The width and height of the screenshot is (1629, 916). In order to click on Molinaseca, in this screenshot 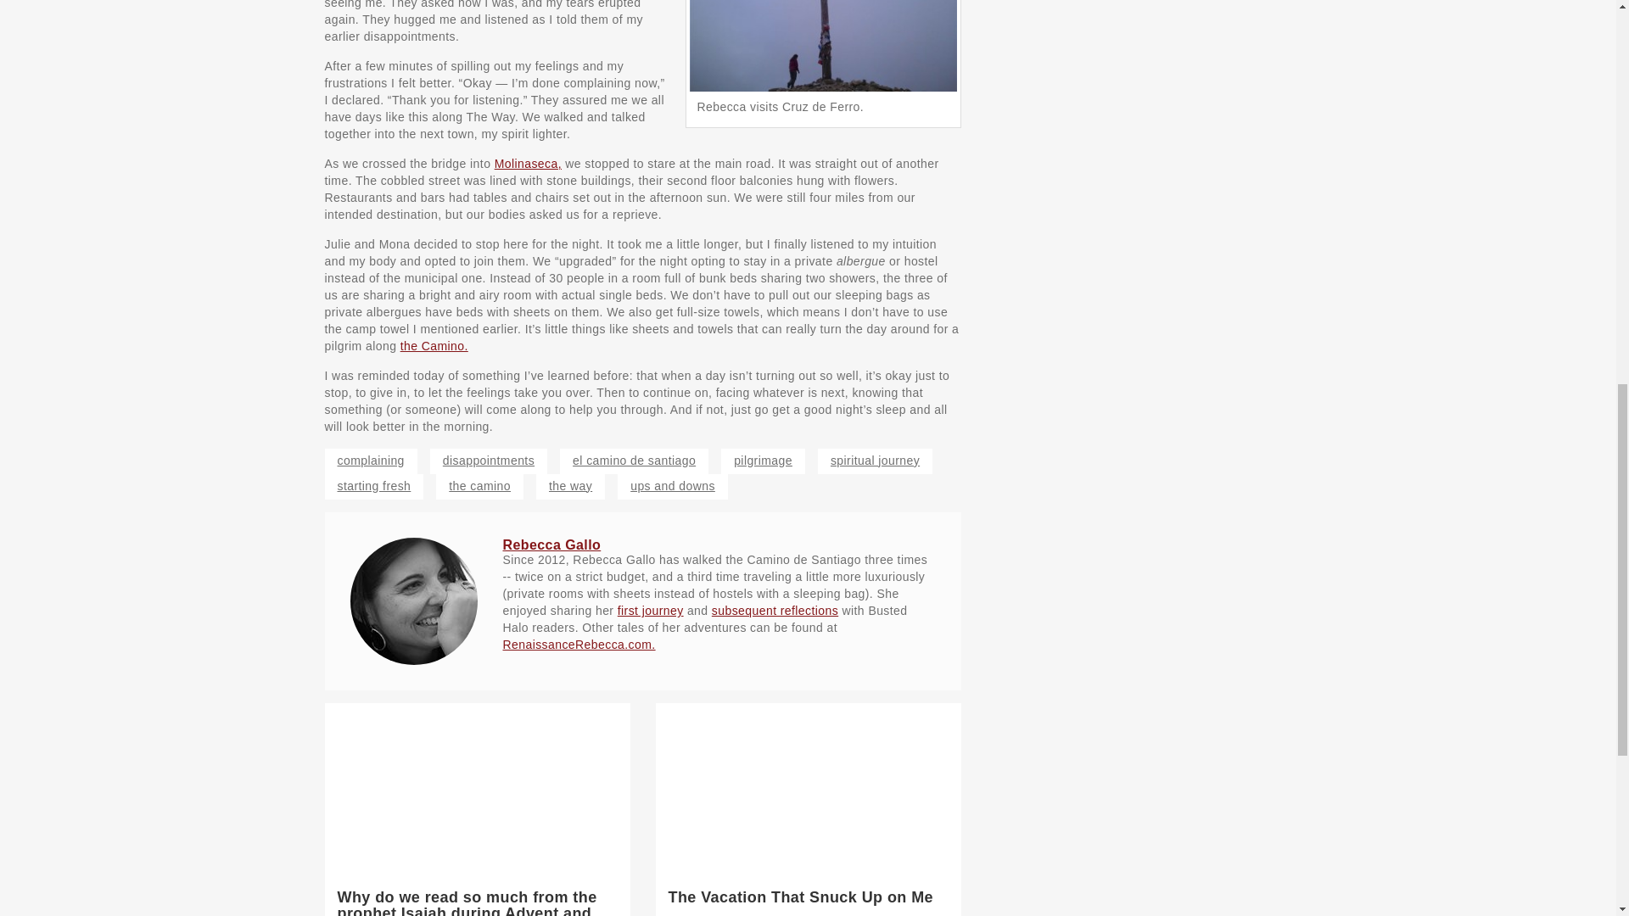, I will do `click(528, 163)`.